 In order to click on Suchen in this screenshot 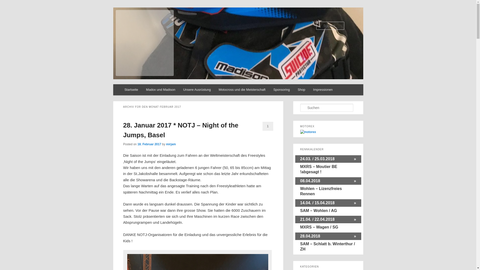, I will do `click(7, 3)`.